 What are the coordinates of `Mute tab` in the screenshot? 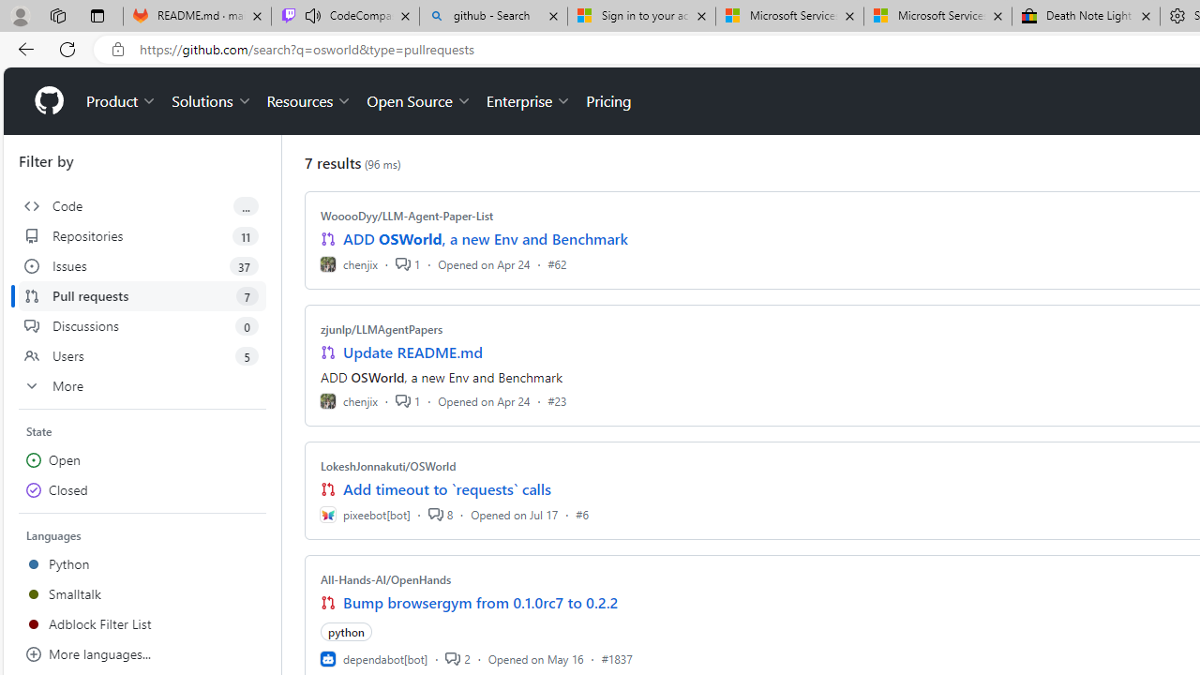 It's located at (313, 15).